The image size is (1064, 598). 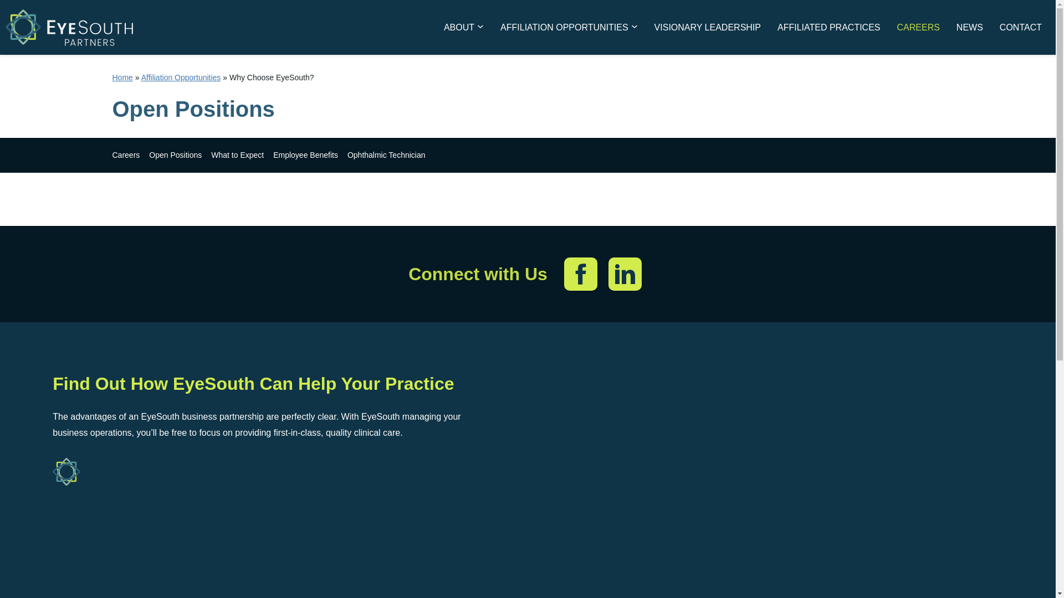 I want to click on VISIONARY LEADERSHIP, so click(x=707, y=27).